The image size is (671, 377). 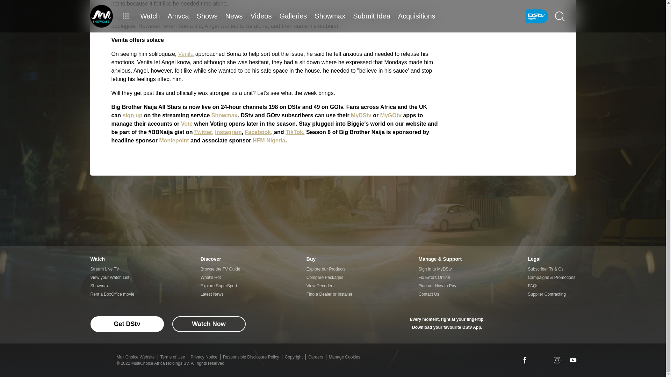 What do you see at coordinates (566, 324) in the screenshot?
I see `SuperSport` at bounding box center [566, 324].